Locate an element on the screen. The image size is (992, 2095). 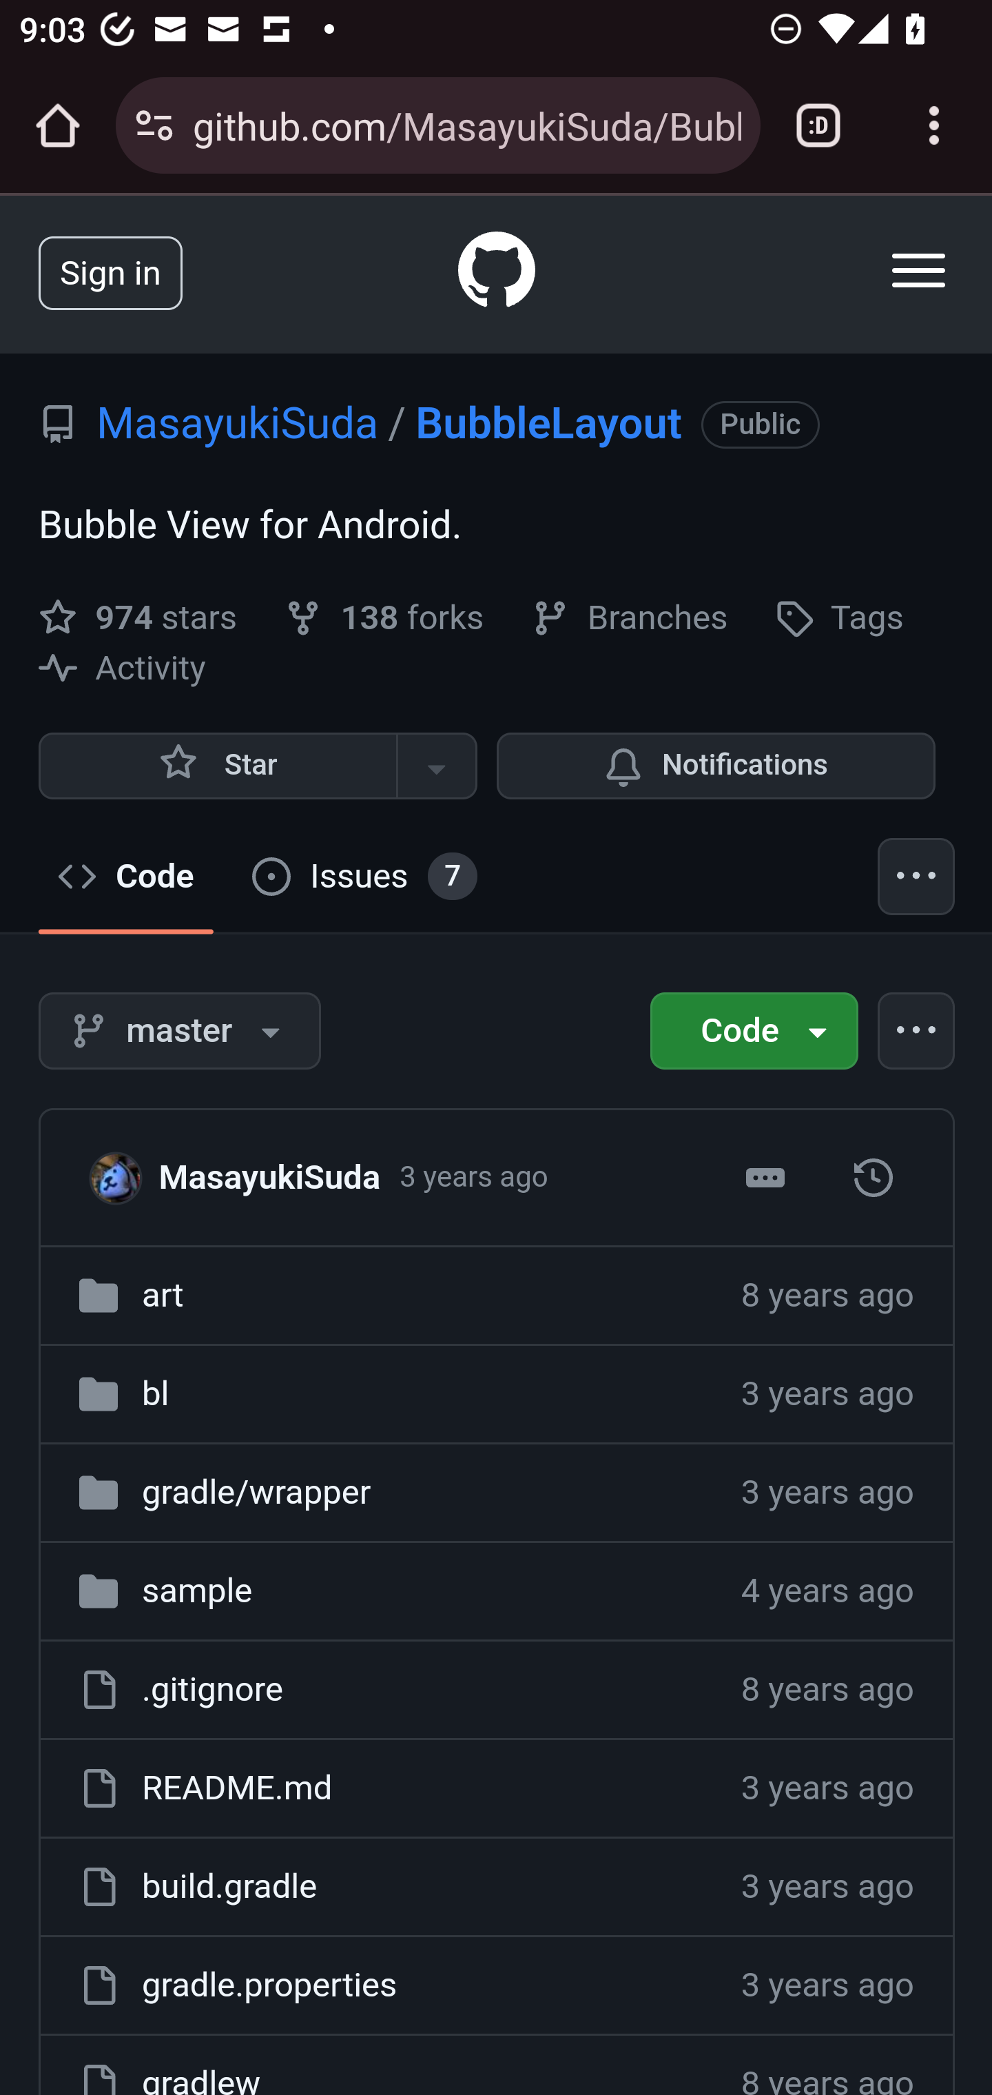
gradle.properties, (File) gradle.properties is located at coordinates (269, 1985).